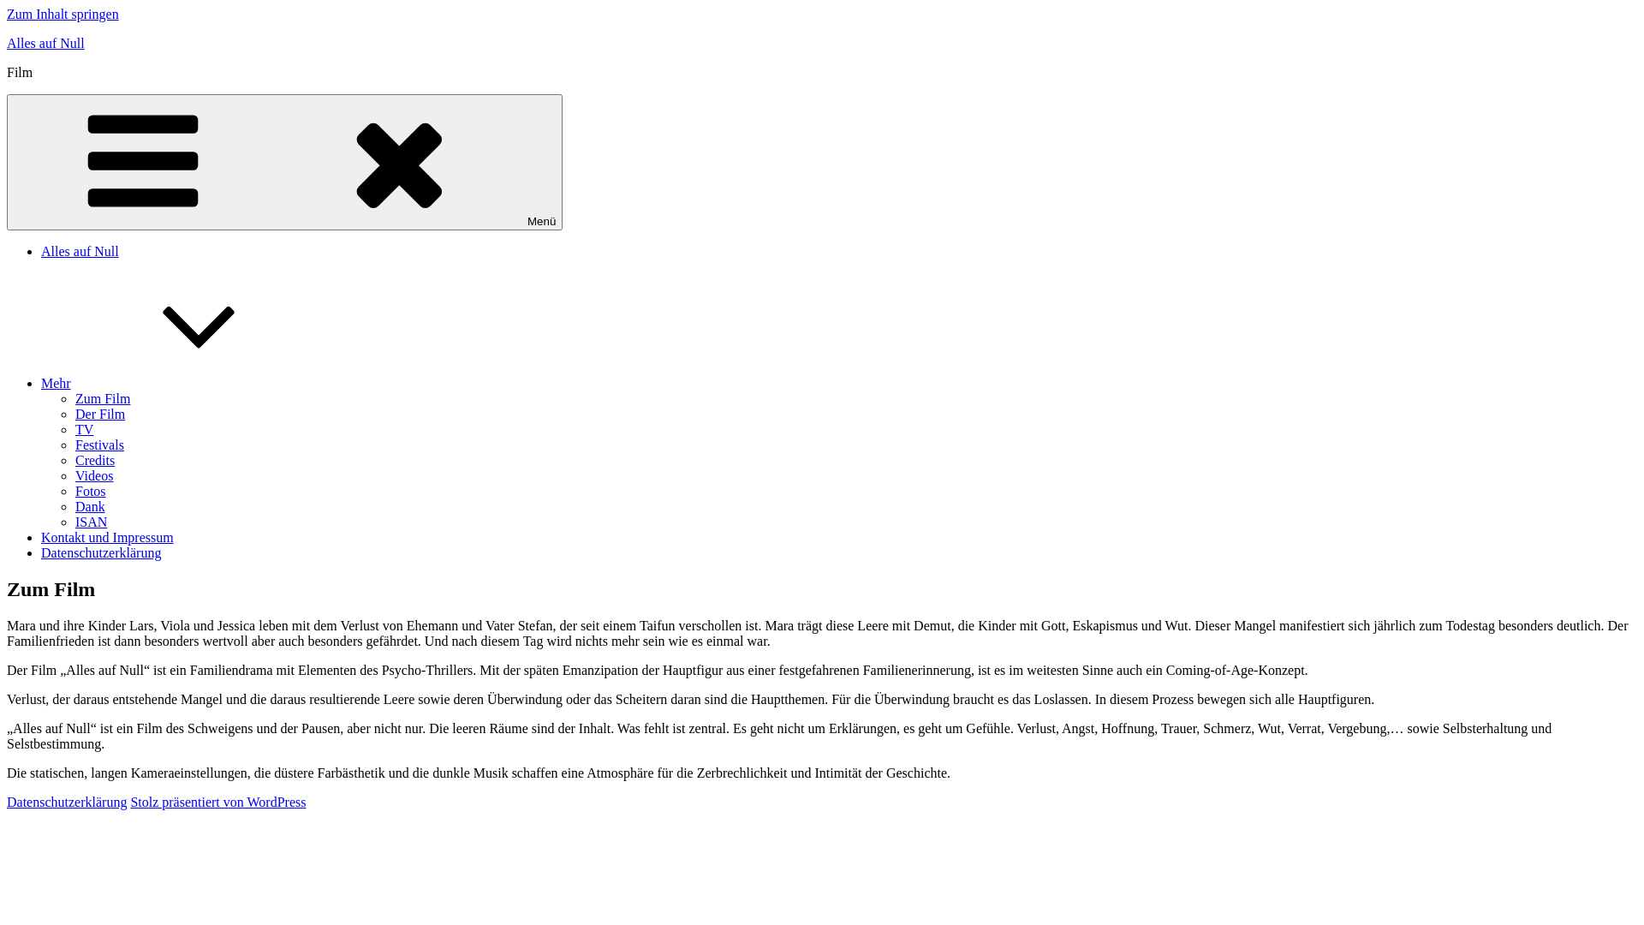 Image resolution: width=1644 pixels, height=925 pixels. Describe the element at coordinates (108, 538) in the screenshot. I see `Kontakt und Impressum` at that location.